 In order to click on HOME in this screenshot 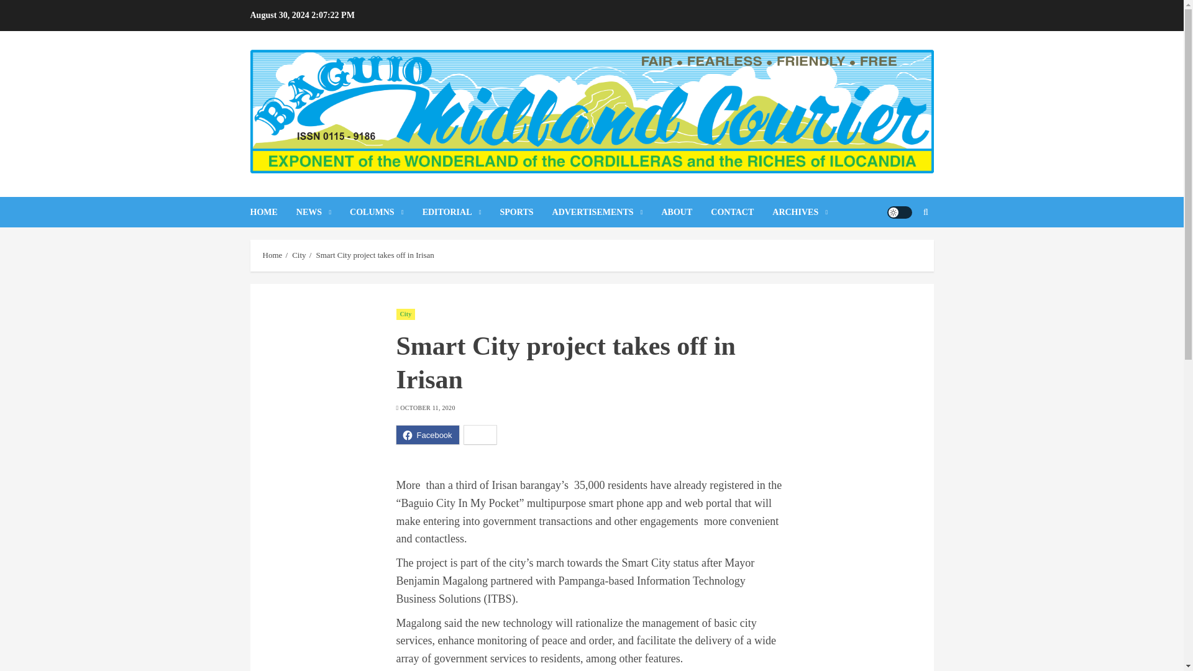, I will do `click(272, 212)`.